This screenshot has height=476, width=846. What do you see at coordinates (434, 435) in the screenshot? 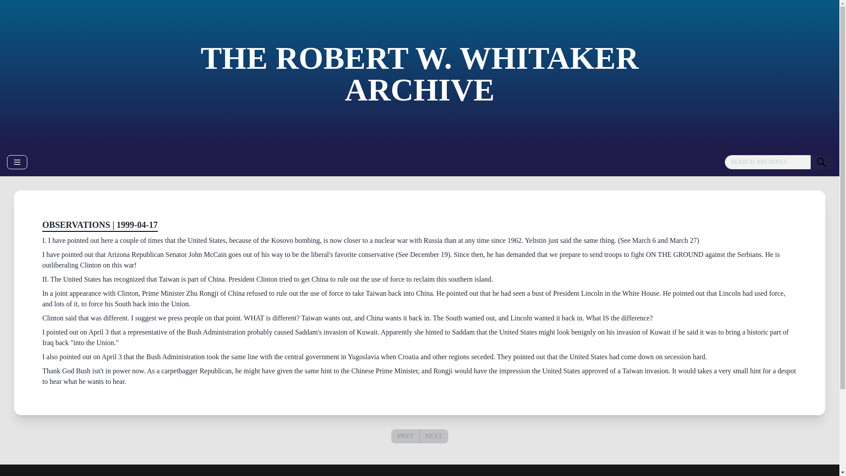
I see `NEXT` at bounding box center [434, 435].